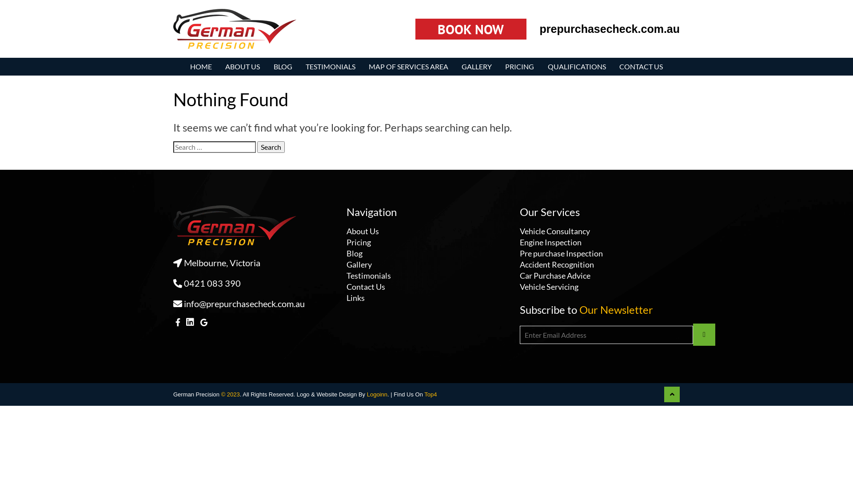 This screenshot has height=480, width=853. Describe the element at coordinates (430, 395) in the screenshot. I see `Top4` at that location.